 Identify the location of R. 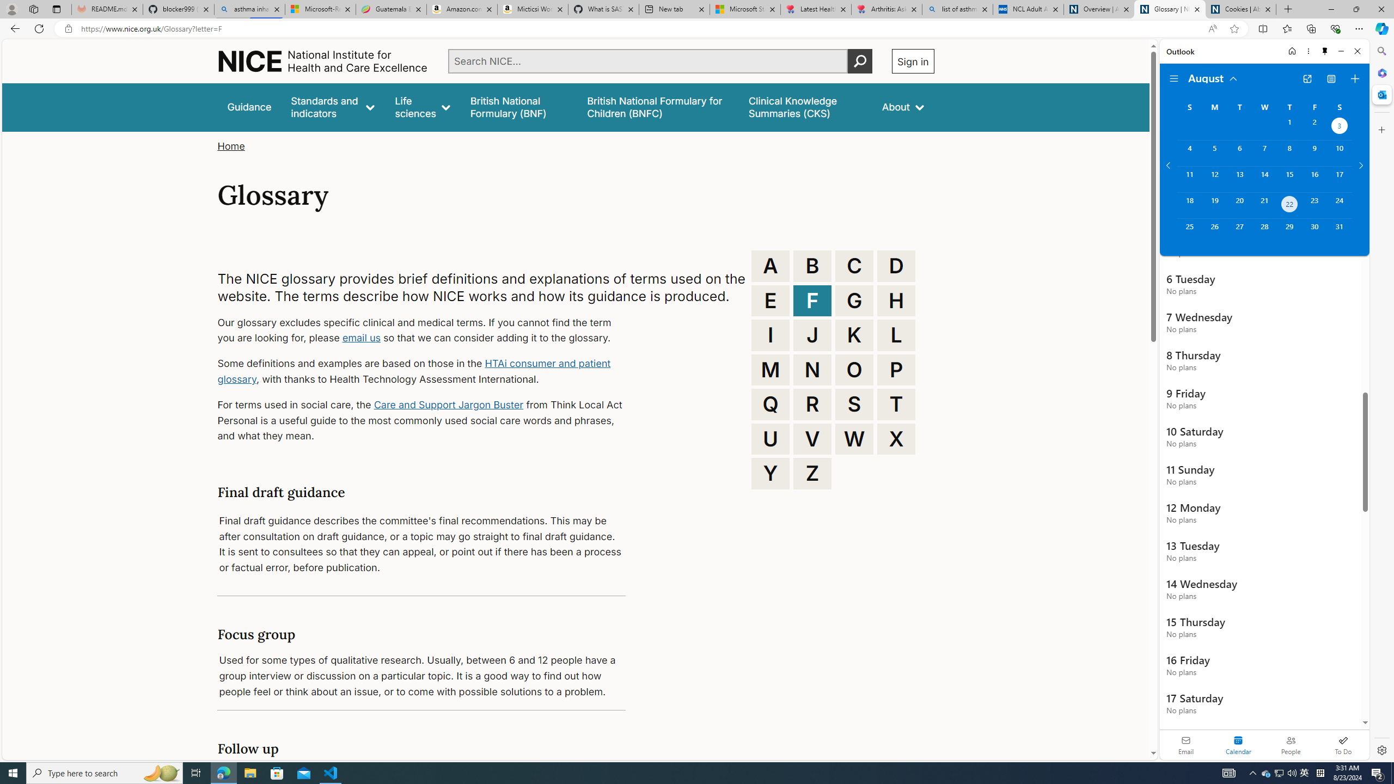
(812, 404).